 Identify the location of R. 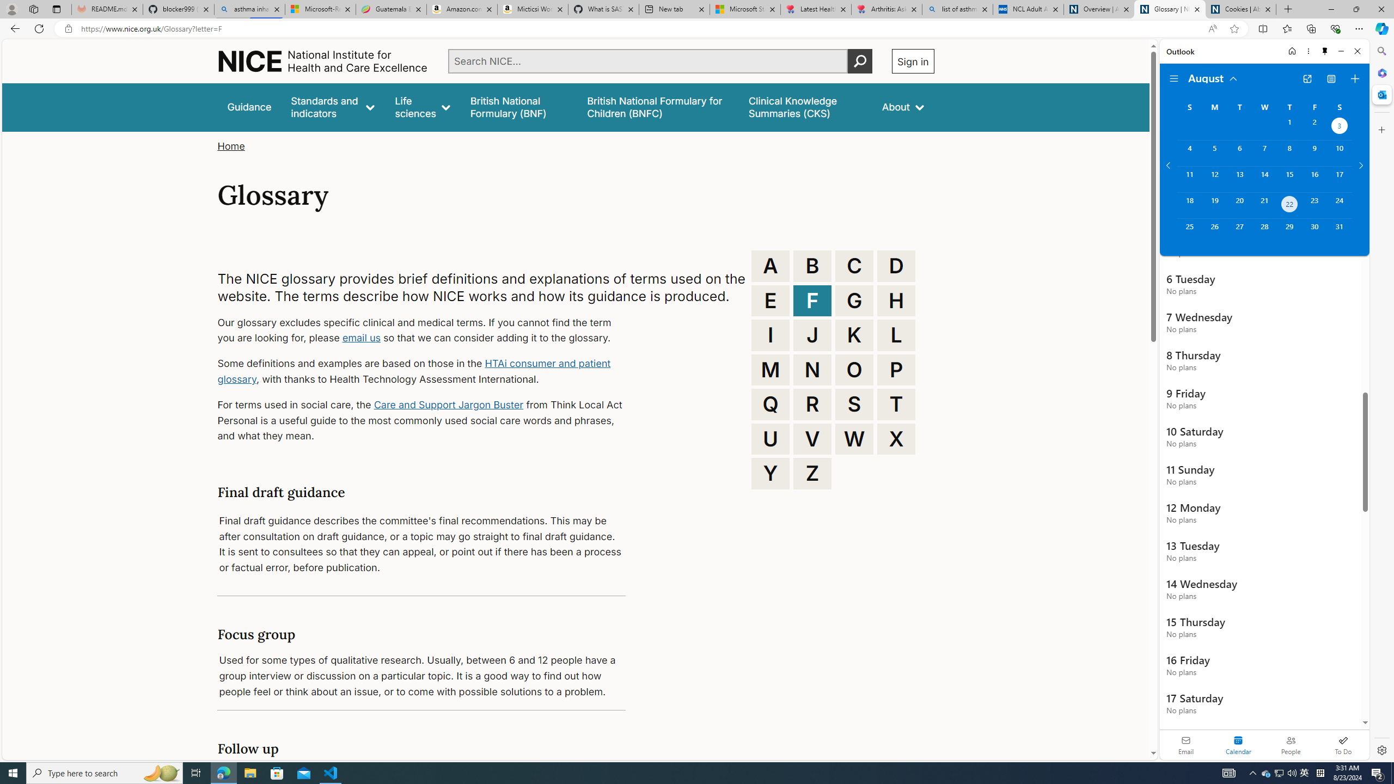
(812, 404).